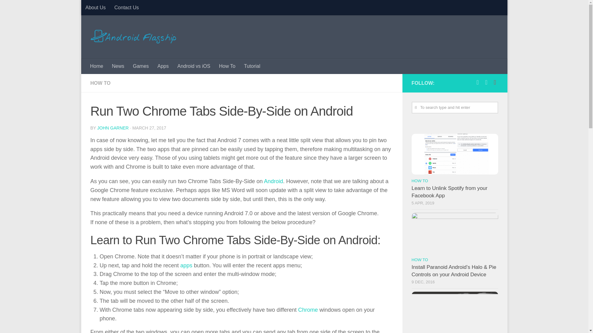  Describe the element at coordinates (477, 82) in the screenshot. I see `Follow us on Facebook` at that location.